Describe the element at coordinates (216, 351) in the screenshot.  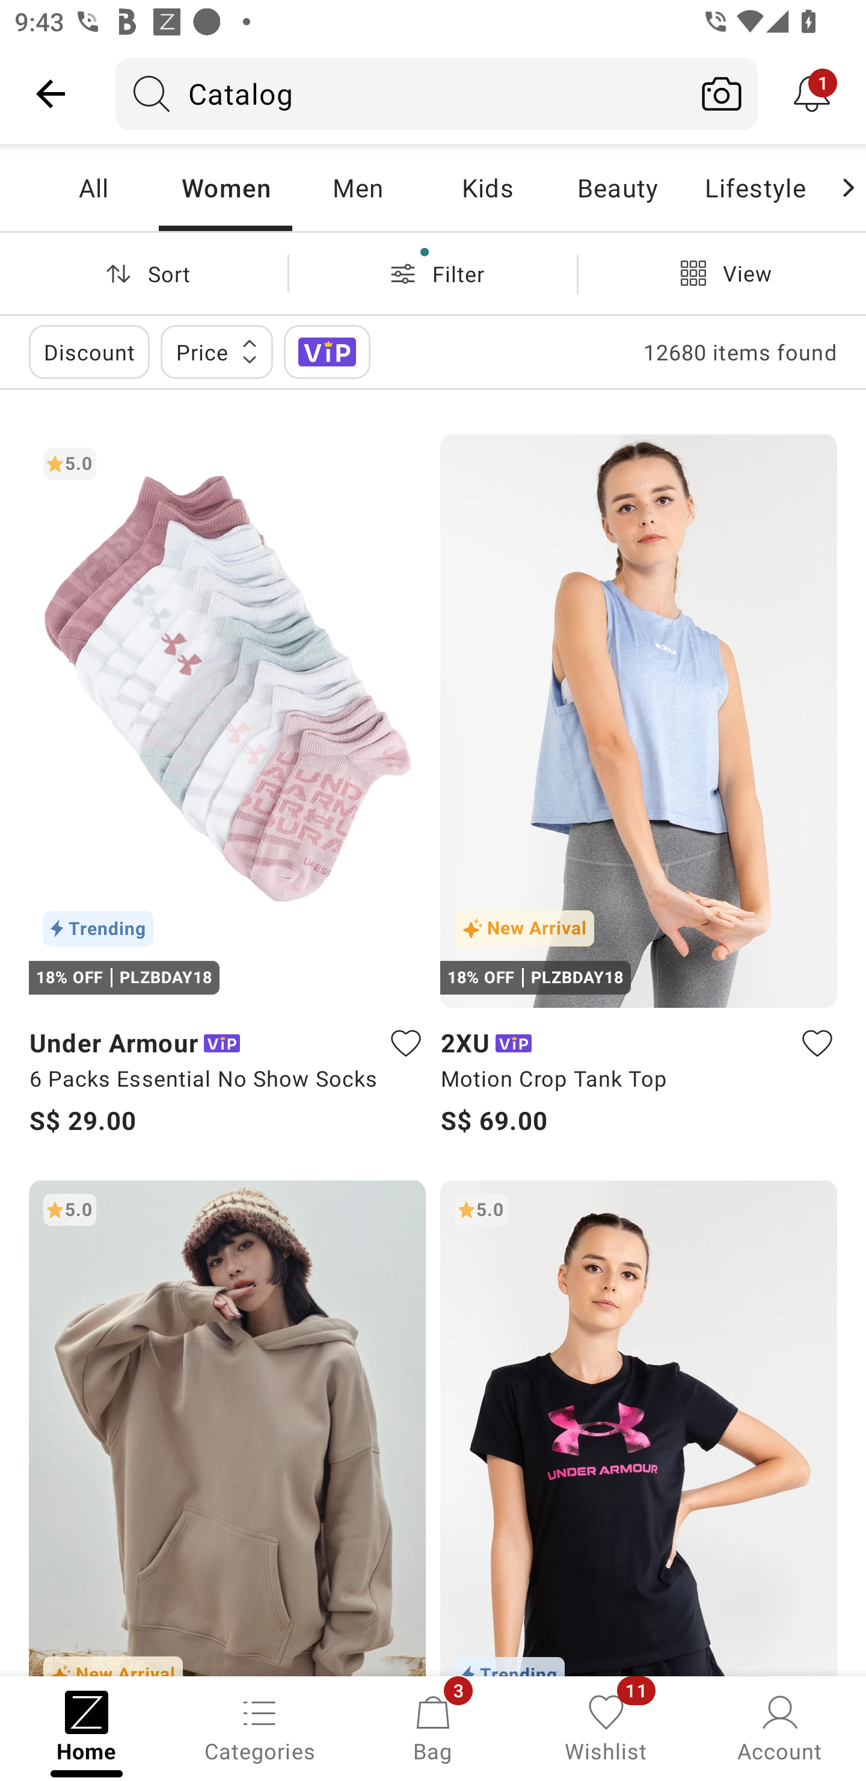
I see `Price` at that location.